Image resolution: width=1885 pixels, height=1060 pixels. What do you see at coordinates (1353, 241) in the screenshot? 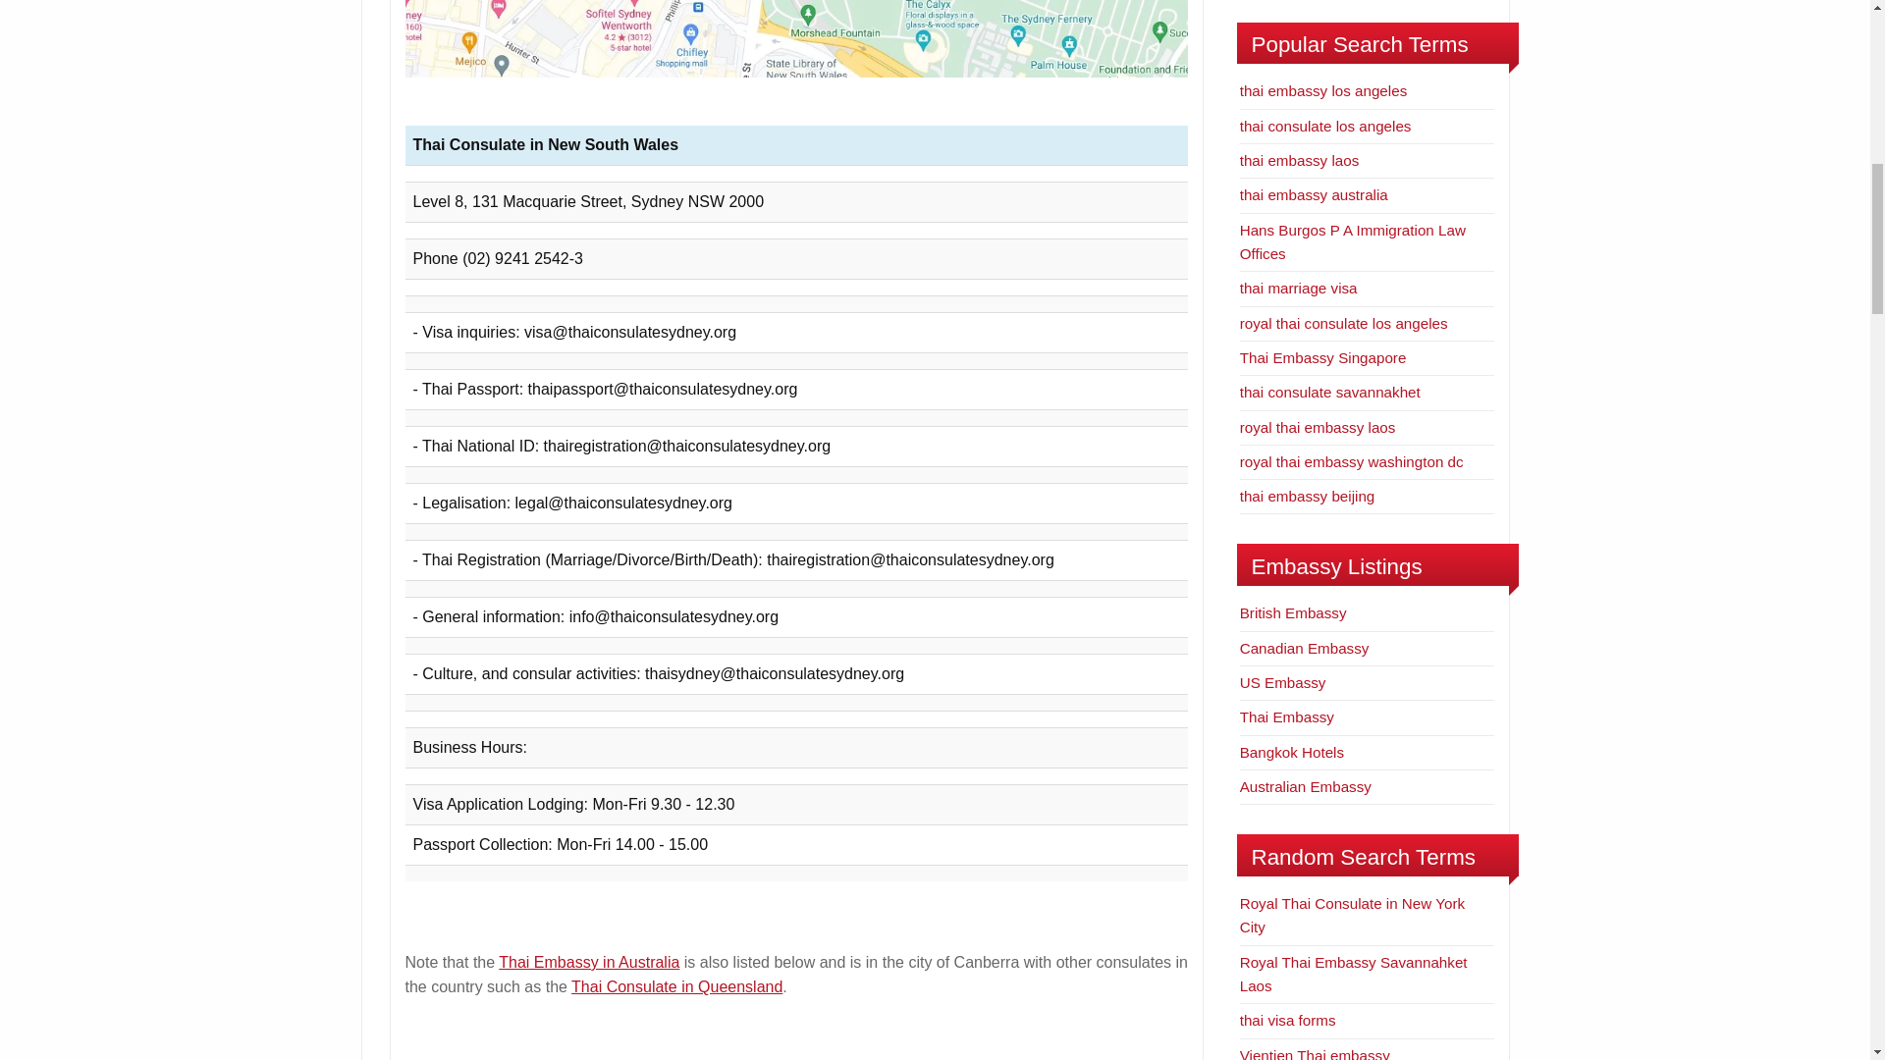
I see `Hans Burgos P A Immigration Law Offices` at bounding box center [1353, 241].